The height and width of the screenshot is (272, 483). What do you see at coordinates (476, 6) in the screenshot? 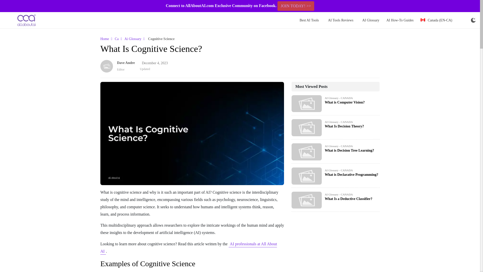
I see `close` at bounding box center [476, 6].